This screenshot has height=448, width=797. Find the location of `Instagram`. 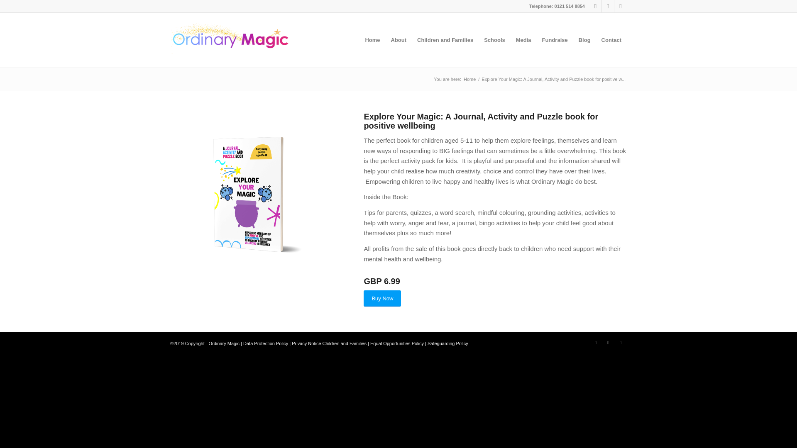

Instagram is located at coordinates (620, 343).